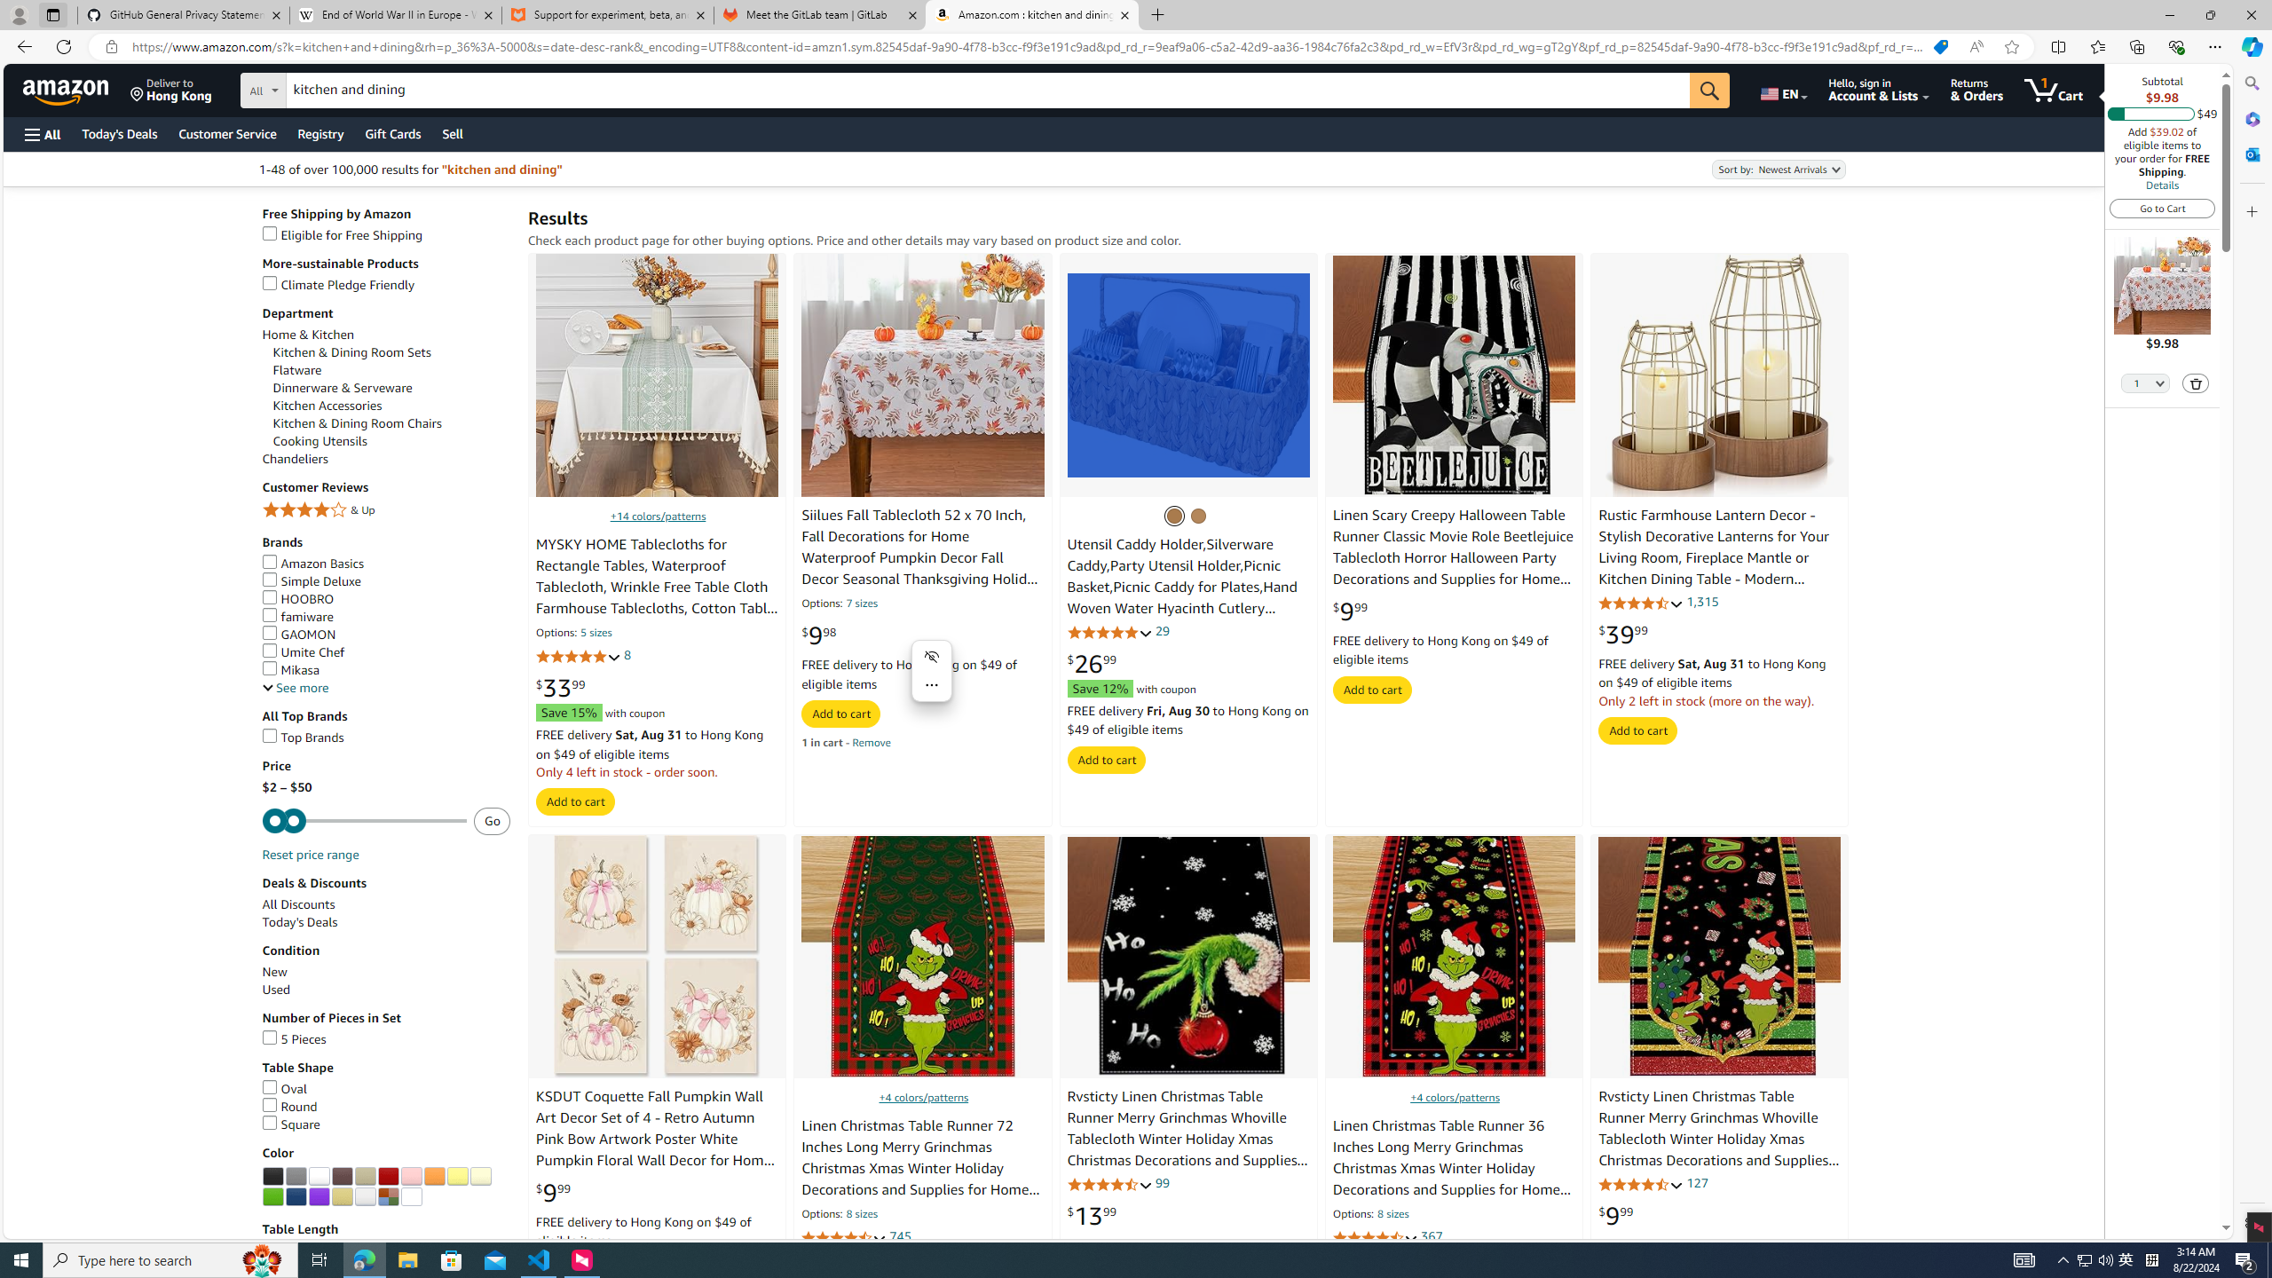 This screenshot has height=1278, width=2272. What do you see at coordinates (297, 599) in the screenshot?
I see `HOOBRO` at bounding box center [297, 599].